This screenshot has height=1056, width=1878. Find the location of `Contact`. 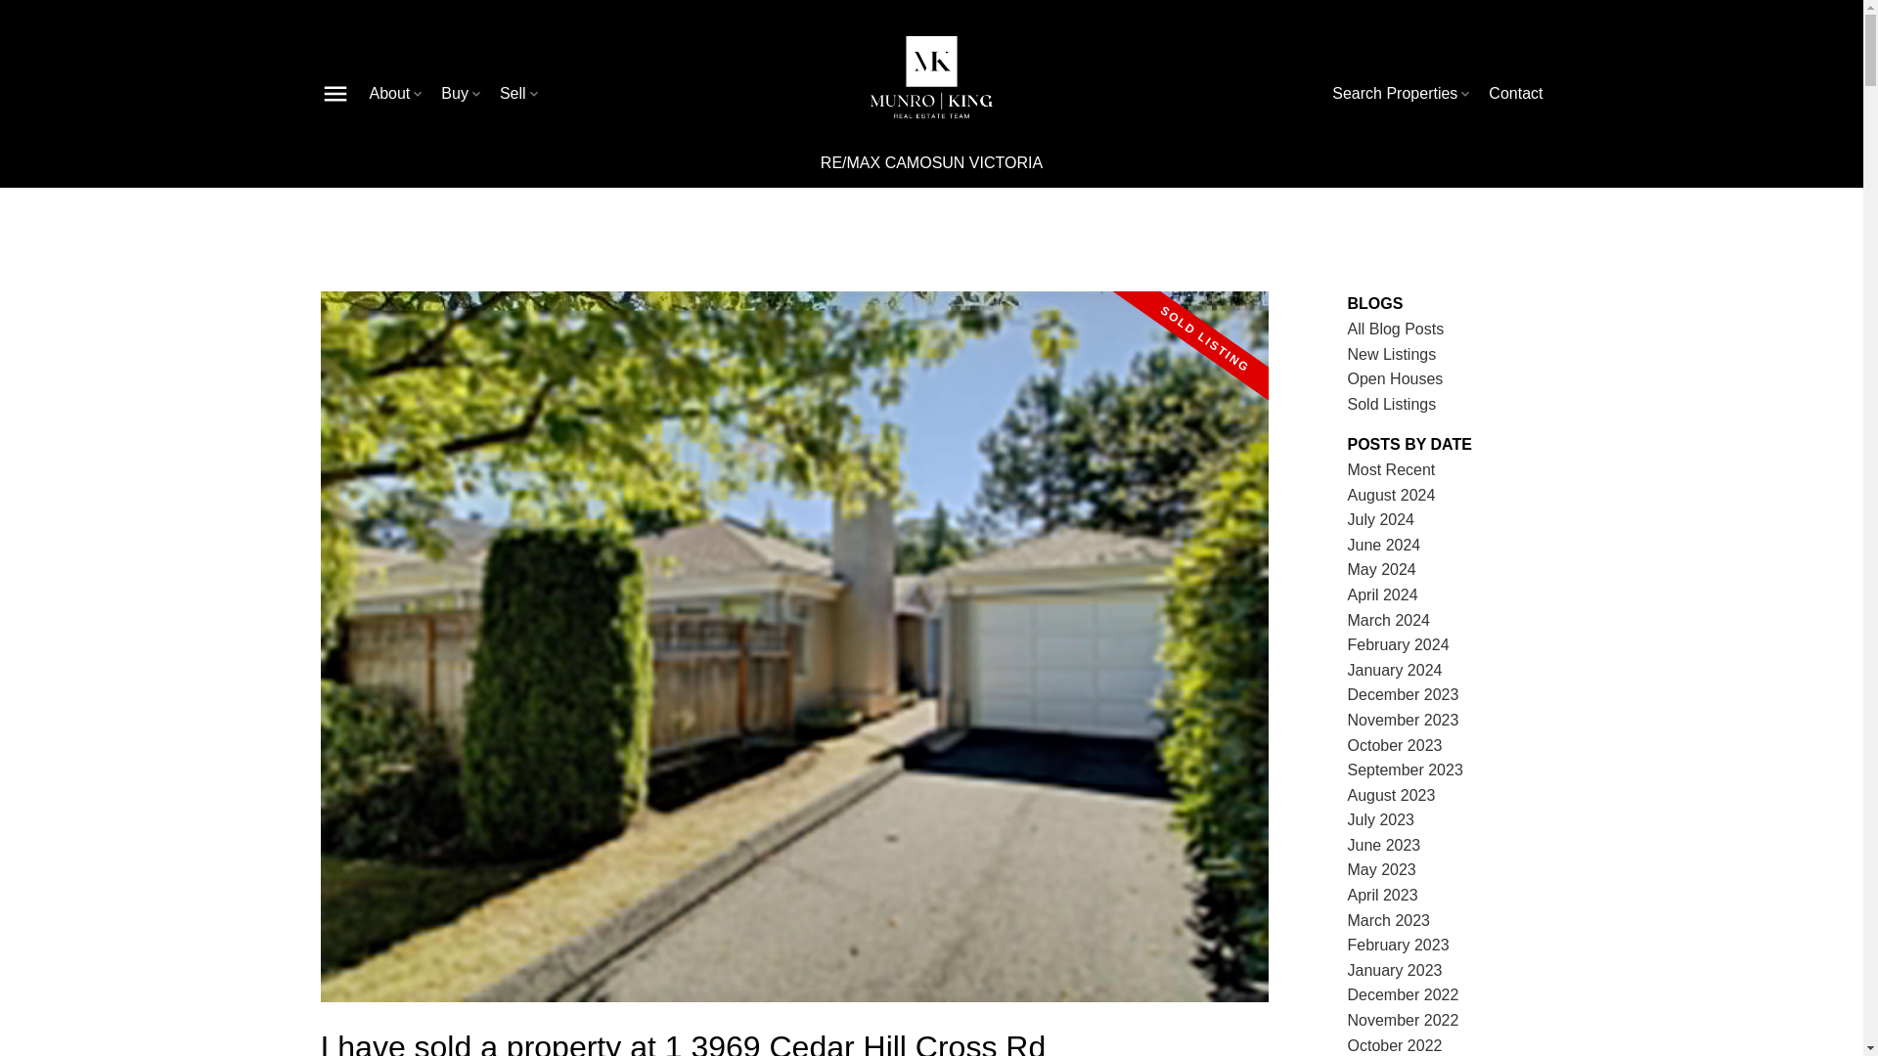

Contact is located at coordinates (1515, 94).